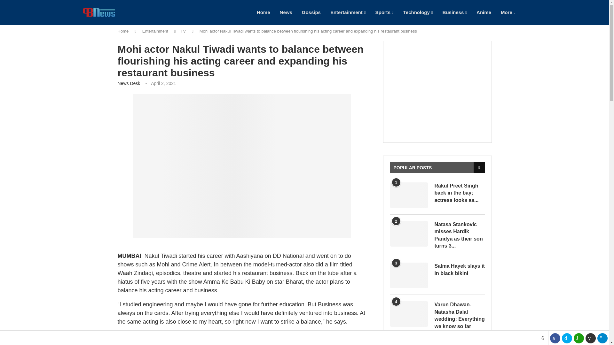  Describe the element at coordinates (384, 12) in the screenshot. I see `Sports` at that location.